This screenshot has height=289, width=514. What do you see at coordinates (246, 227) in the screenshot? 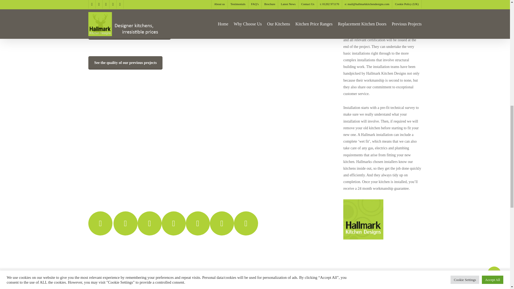
I see `you tube` at bounding box center [246, 227].